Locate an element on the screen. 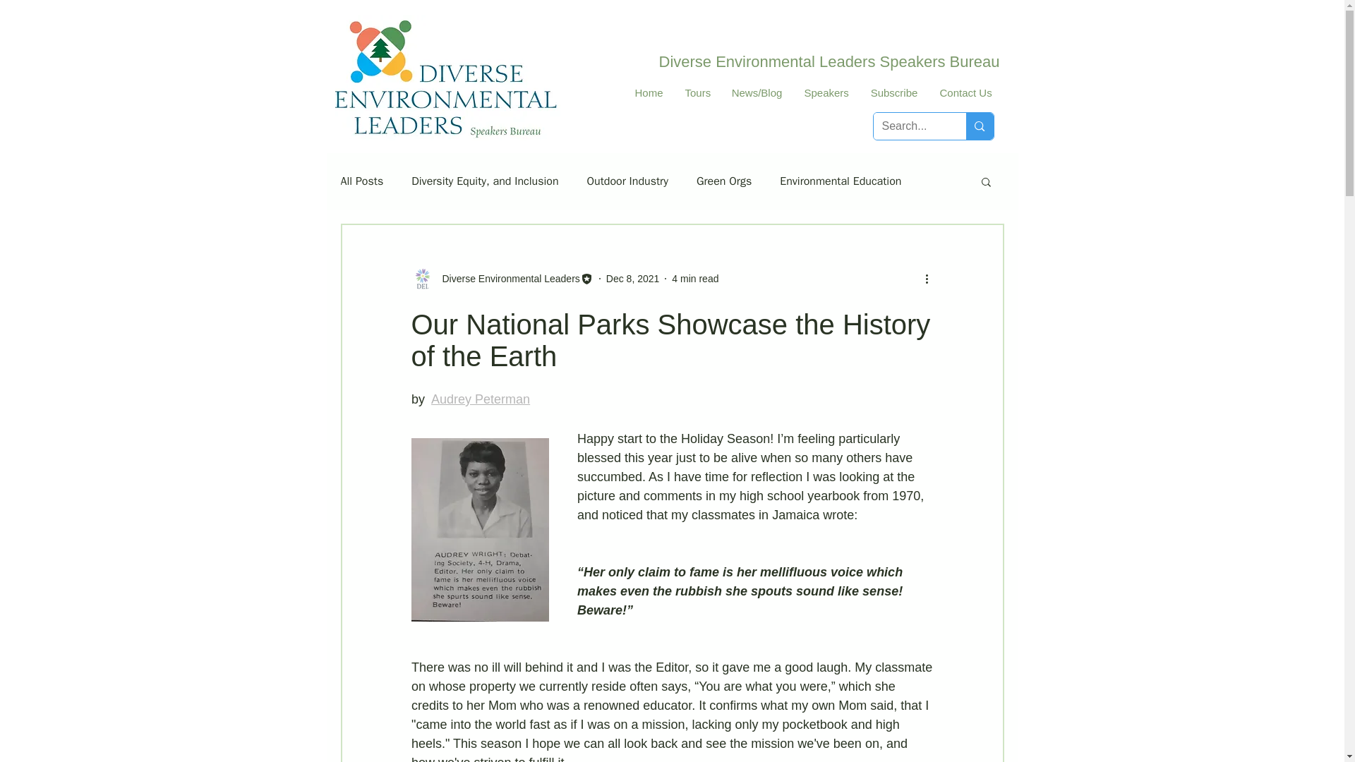  Diverse Environmental Leaders is located at coordinates (501, 279).